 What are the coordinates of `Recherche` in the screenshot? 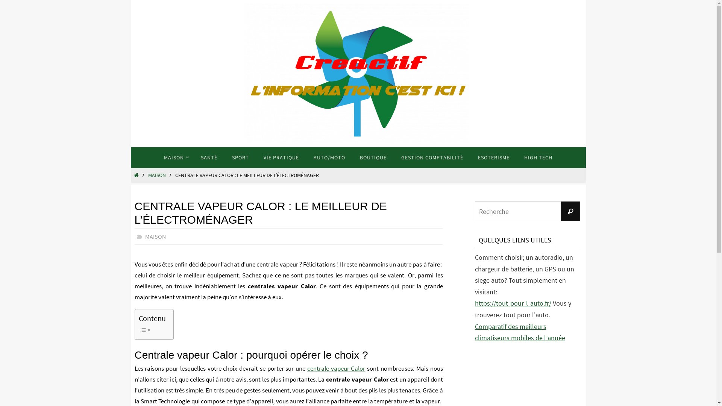 It's located at (570, 211).